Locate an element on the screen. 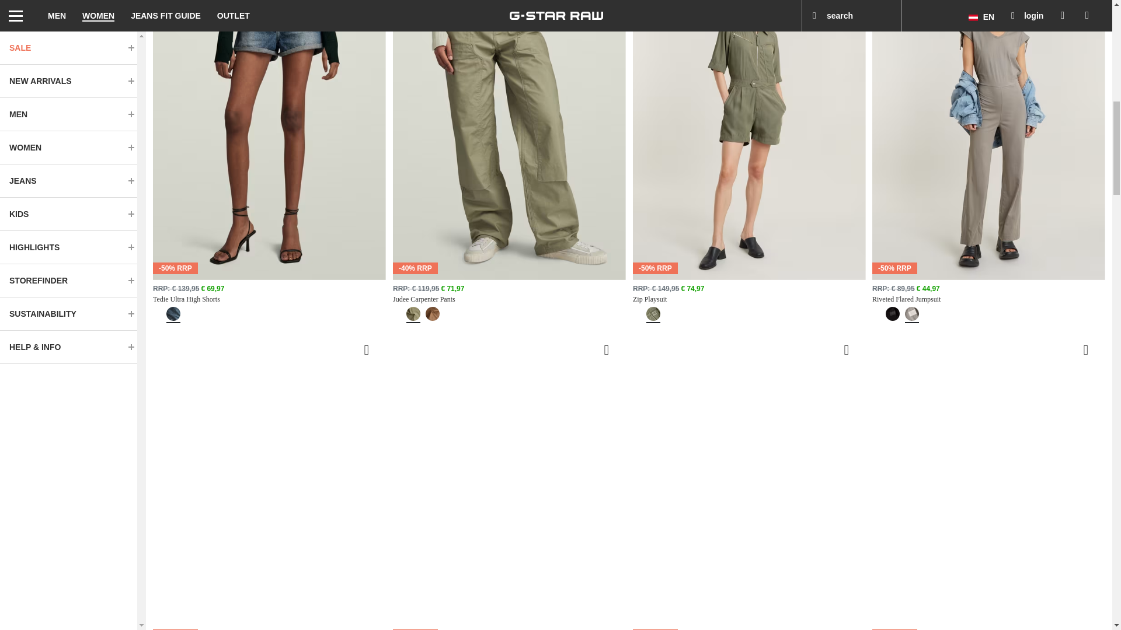 The image size is (1121, 630). Tedie Ultra High Shorts is located at coordinates (269, 300).